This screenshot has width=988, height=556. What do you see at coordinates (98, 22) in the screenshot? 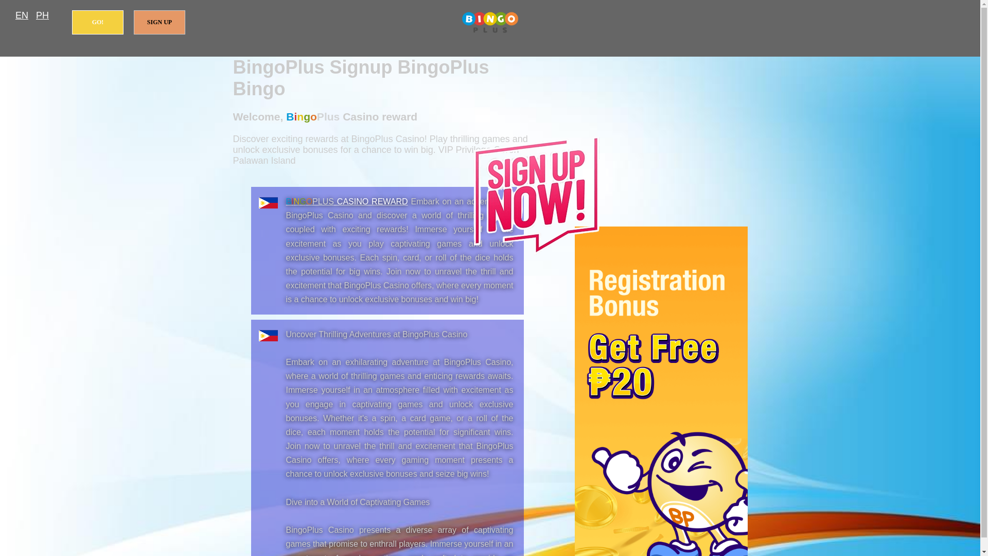
I see `GO!` at bounding box center [98, 22].